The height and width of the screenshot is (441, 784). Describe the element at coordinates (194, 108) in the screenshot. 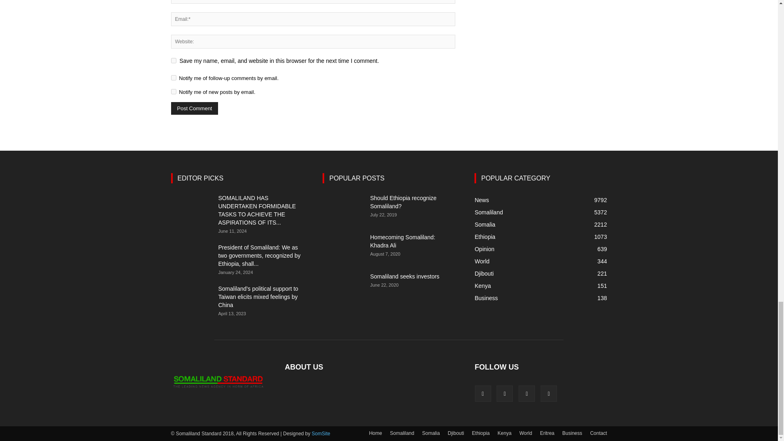

I see `Post Comment` at that location.